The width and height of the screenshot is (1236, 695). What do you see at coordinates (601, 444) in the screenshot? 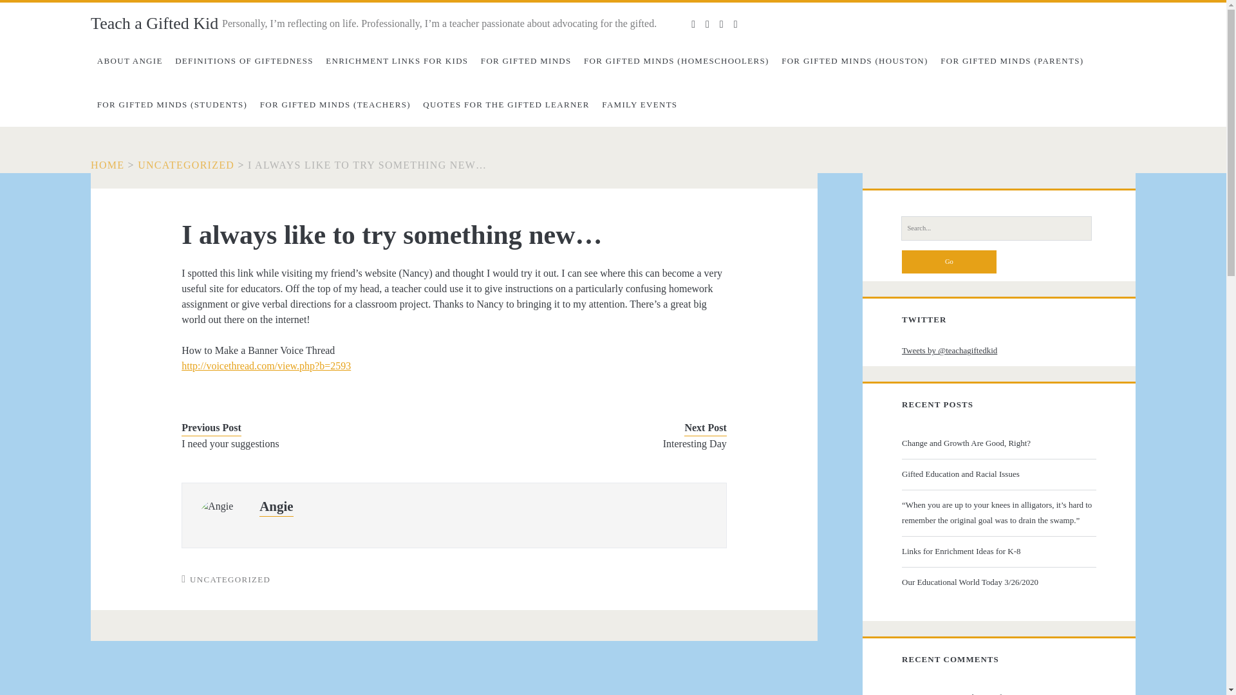
I see `Interesting Day` at bounding box center [601, 444].